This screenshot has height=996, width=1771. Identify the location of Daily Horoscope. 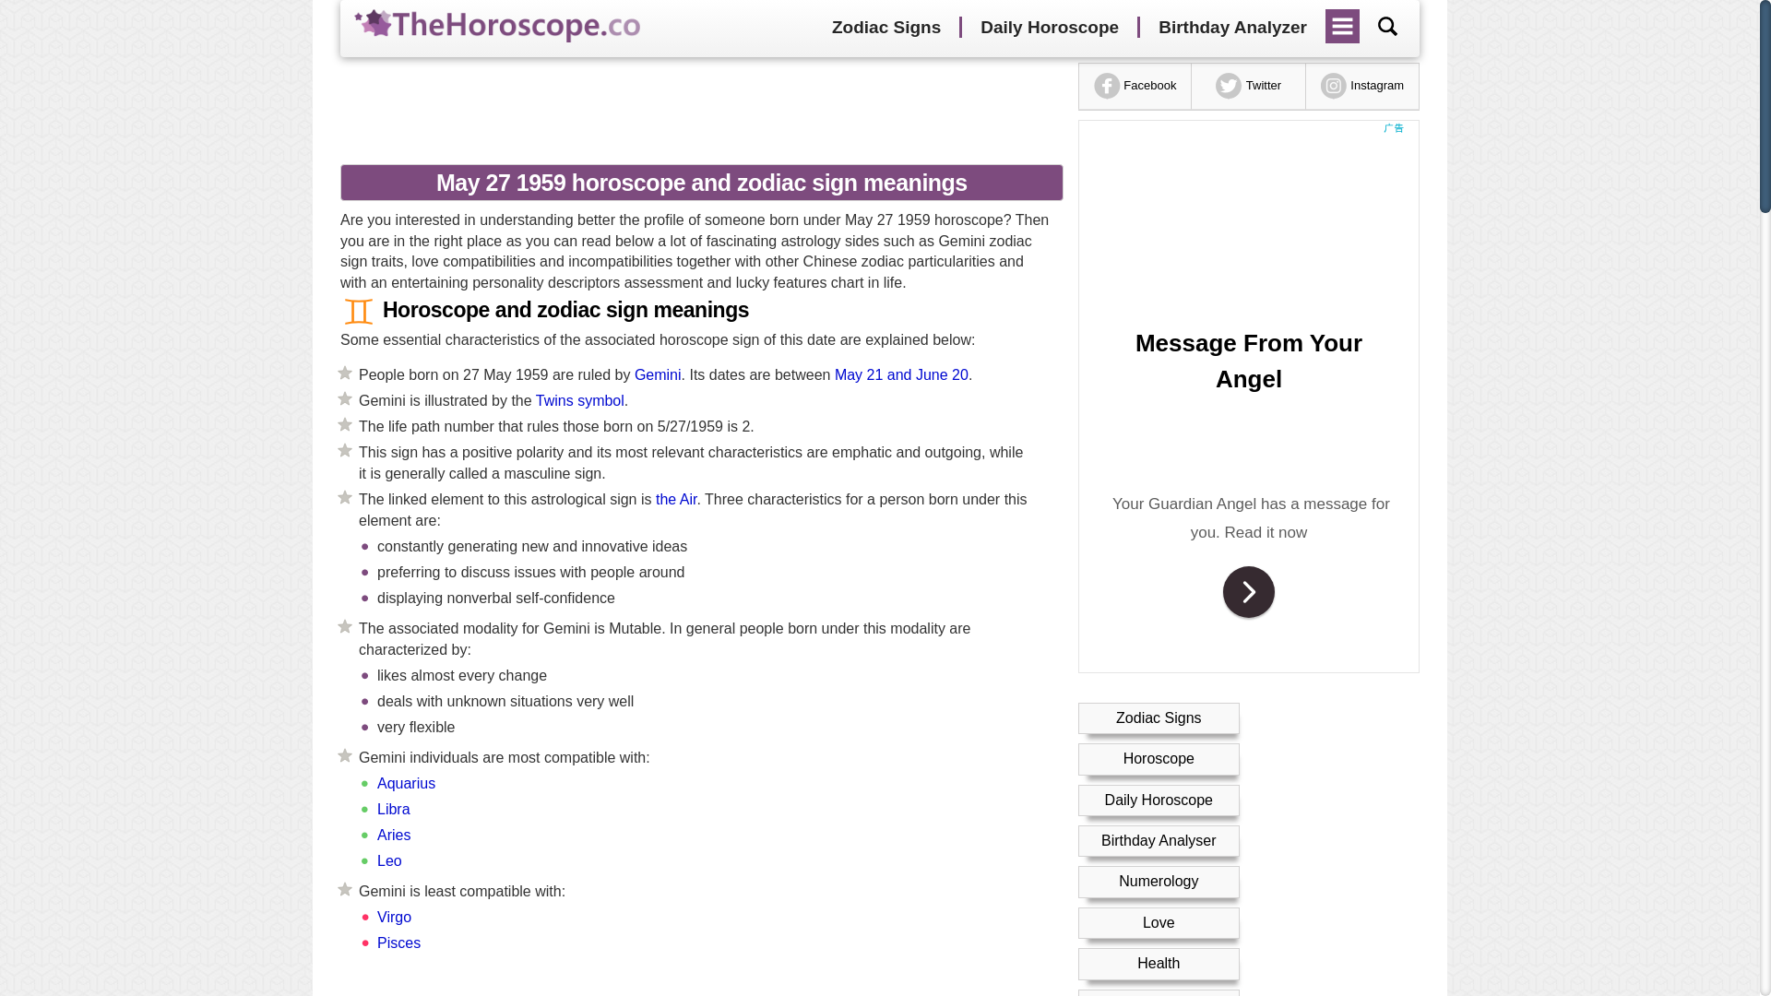
(1049, 28).